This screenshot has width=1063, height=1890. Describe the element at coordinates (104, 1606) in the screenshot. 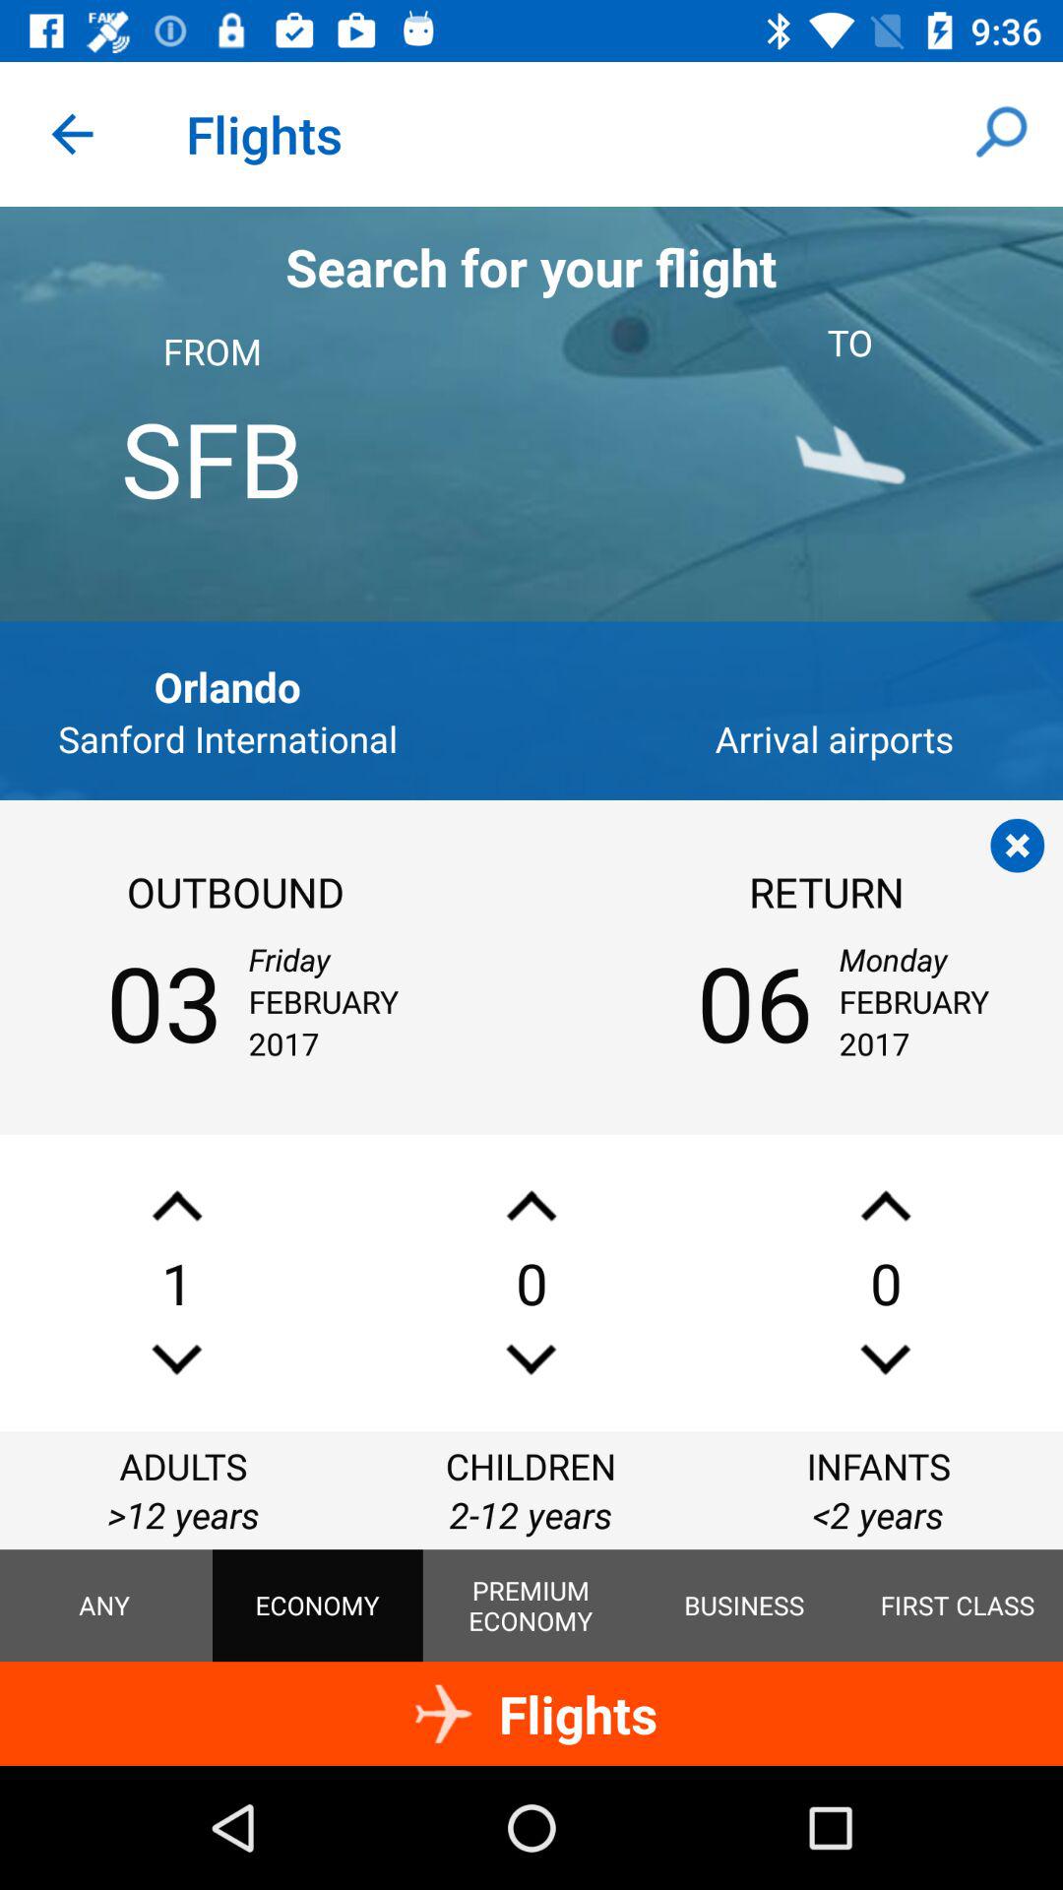

I see `select the icon below >12 years icon` at that location.